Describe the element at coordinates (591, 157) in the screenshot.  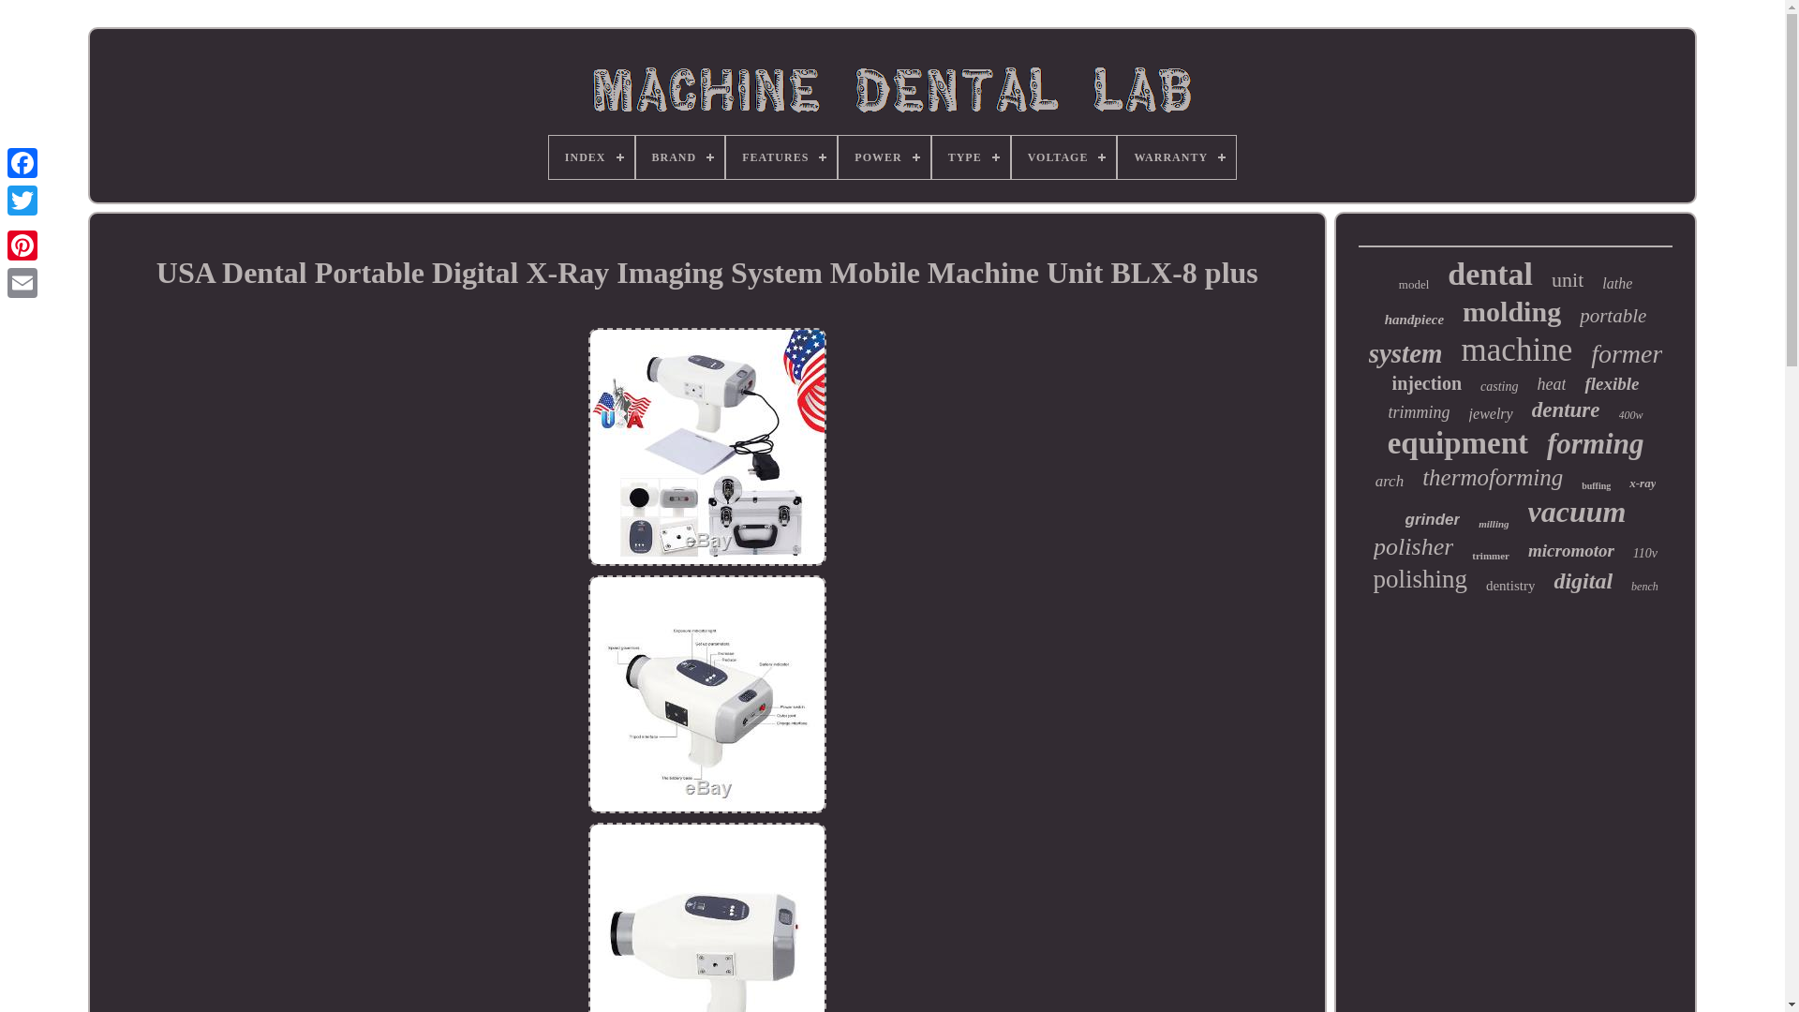
I see `INDEX` at that location.